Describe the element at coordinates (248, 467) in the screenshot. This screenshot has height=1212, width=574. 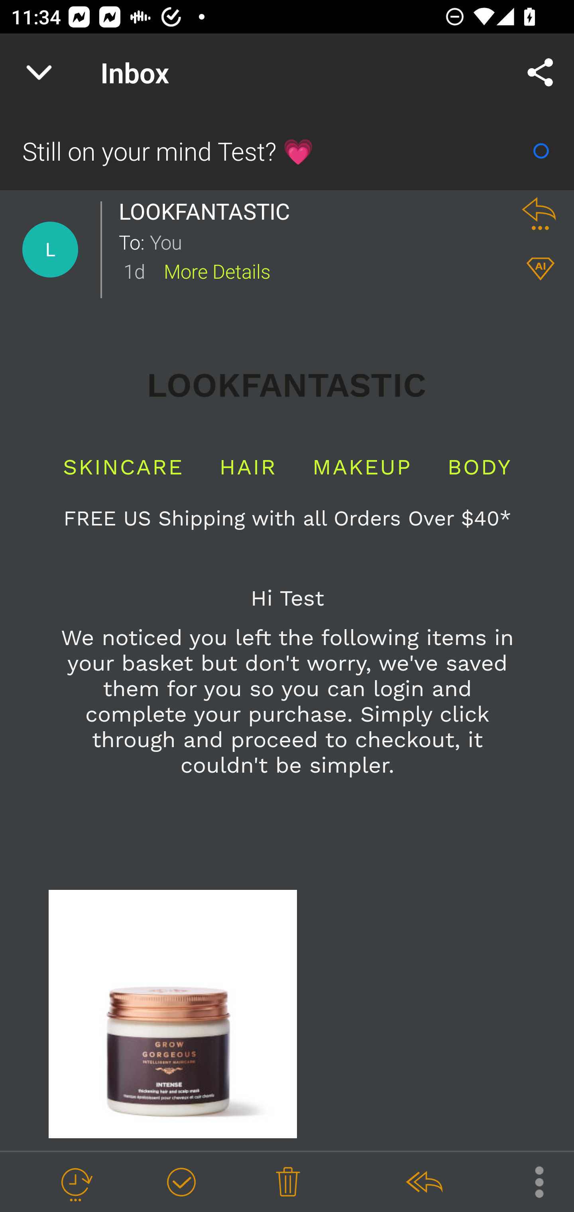
I see `  HAIR  ` at that location.